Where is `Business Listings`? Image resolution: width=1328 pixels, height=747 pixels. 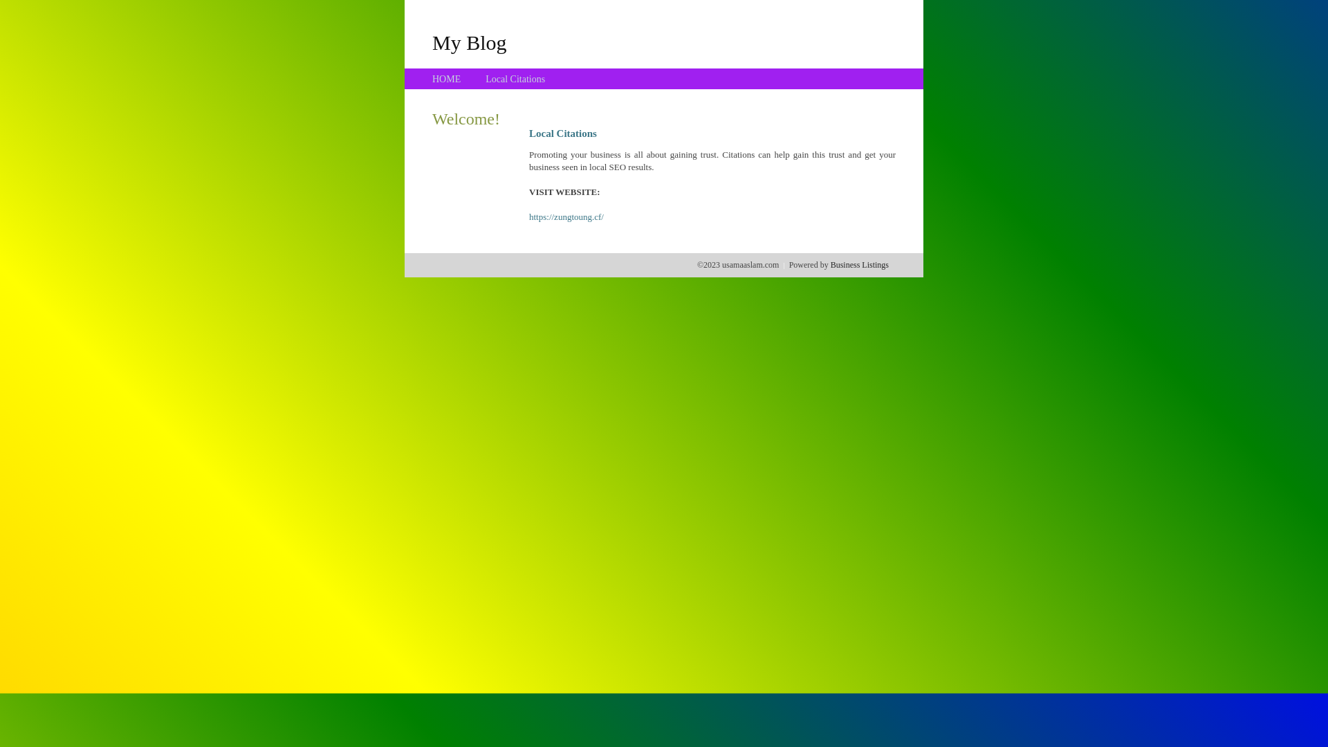
Business Listings is located at coordinates (860, 265).